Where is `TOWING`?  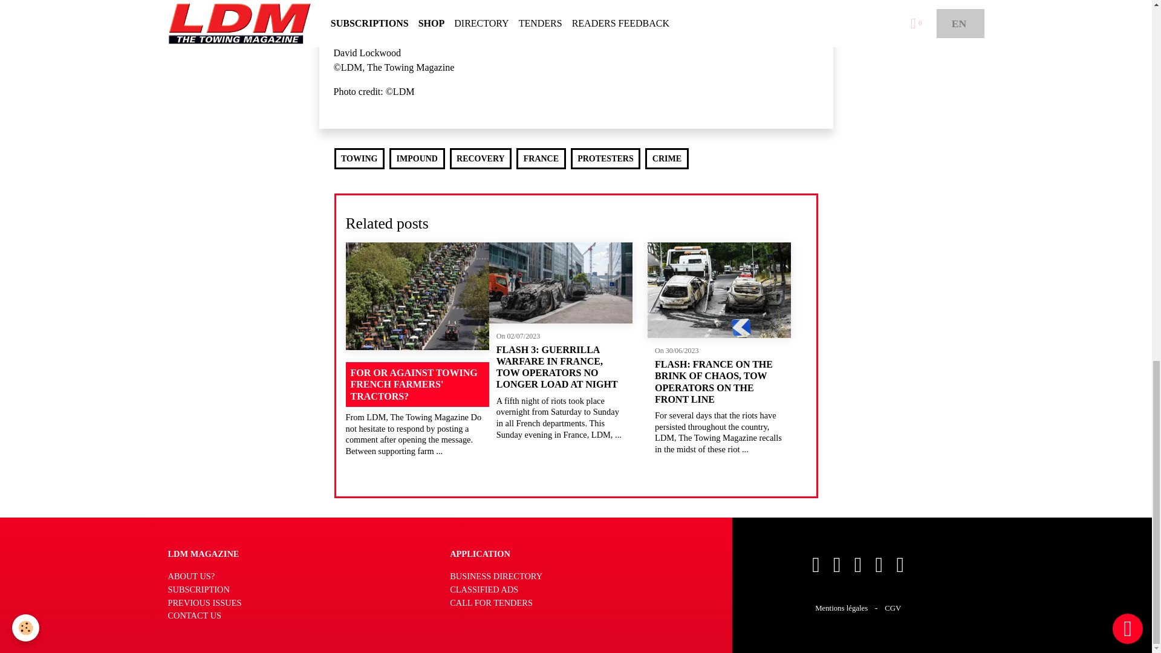
TOWING is located at coordinates (359, 158).